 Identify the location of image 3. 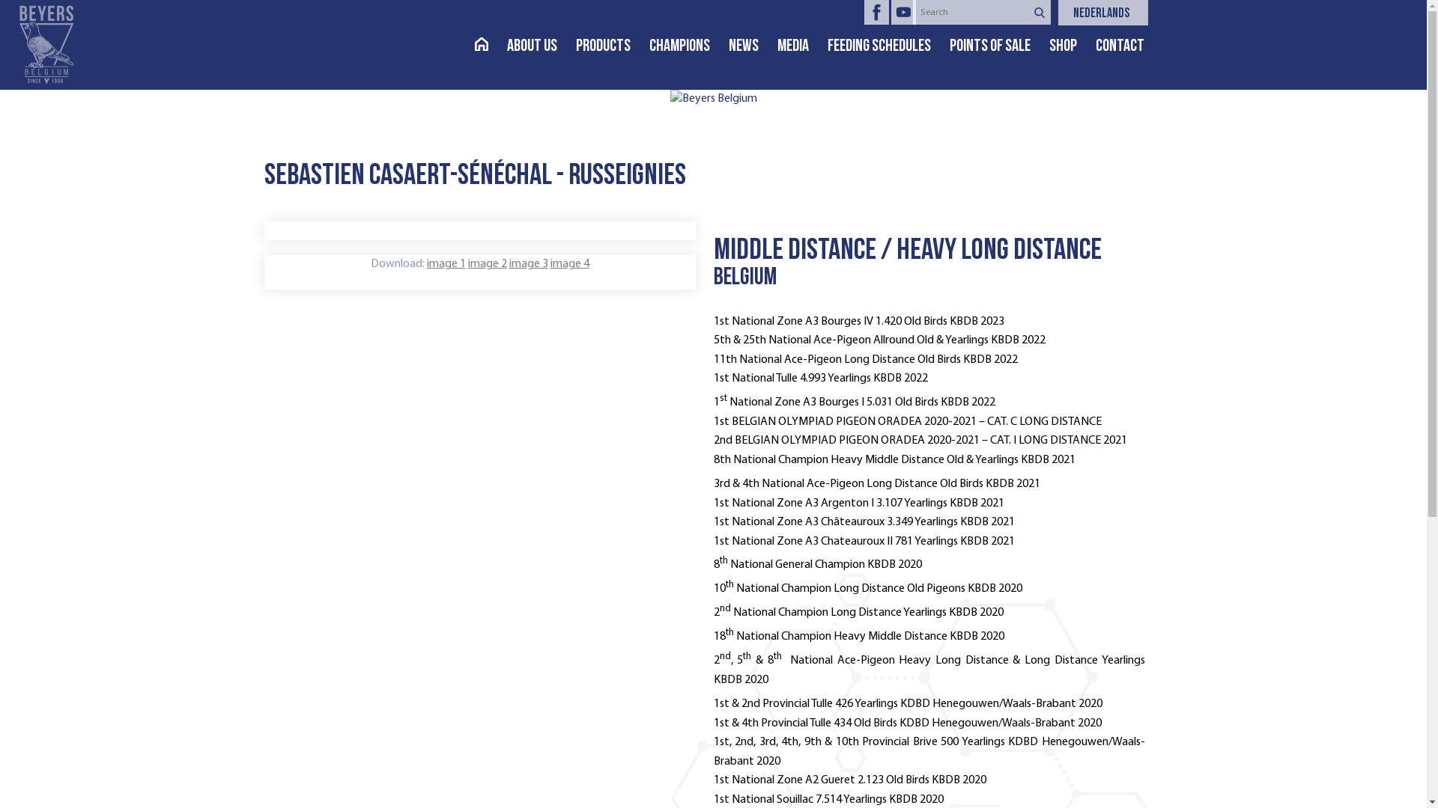
(529, 264).